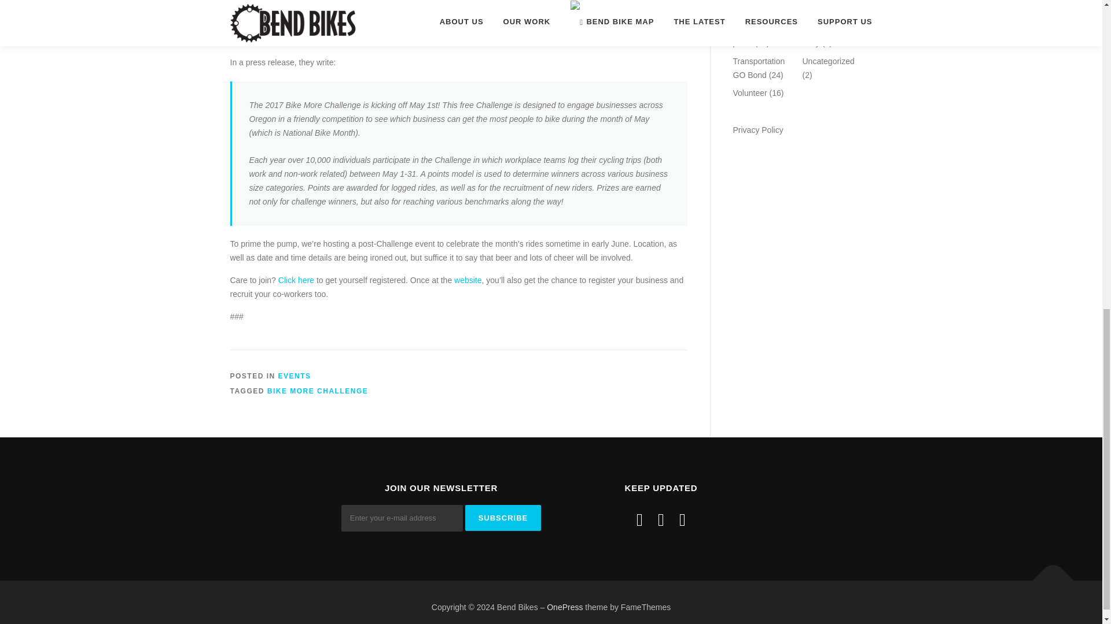  What do you see at coordinates (318, 391) in the screenshot?
I see `BIKE MORE CHALLENGE` at bounding box center [318, 391].